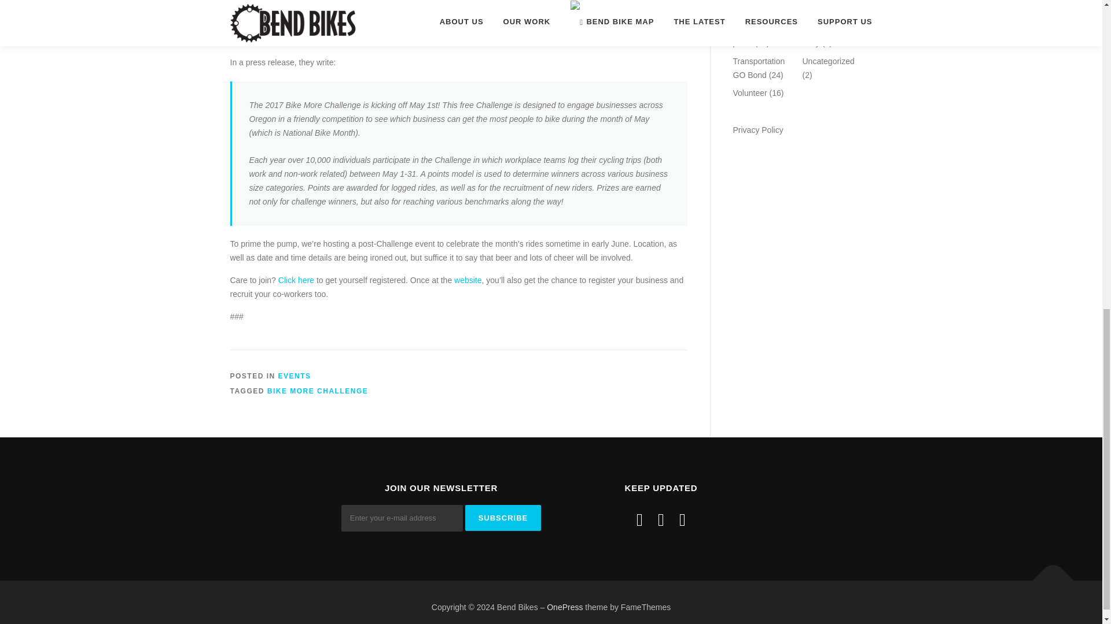  What do you see at coordinates (318, 391) in the screenshot?
I see `BIKE MORE CHALLENGE` at bounding box center [318, 391].